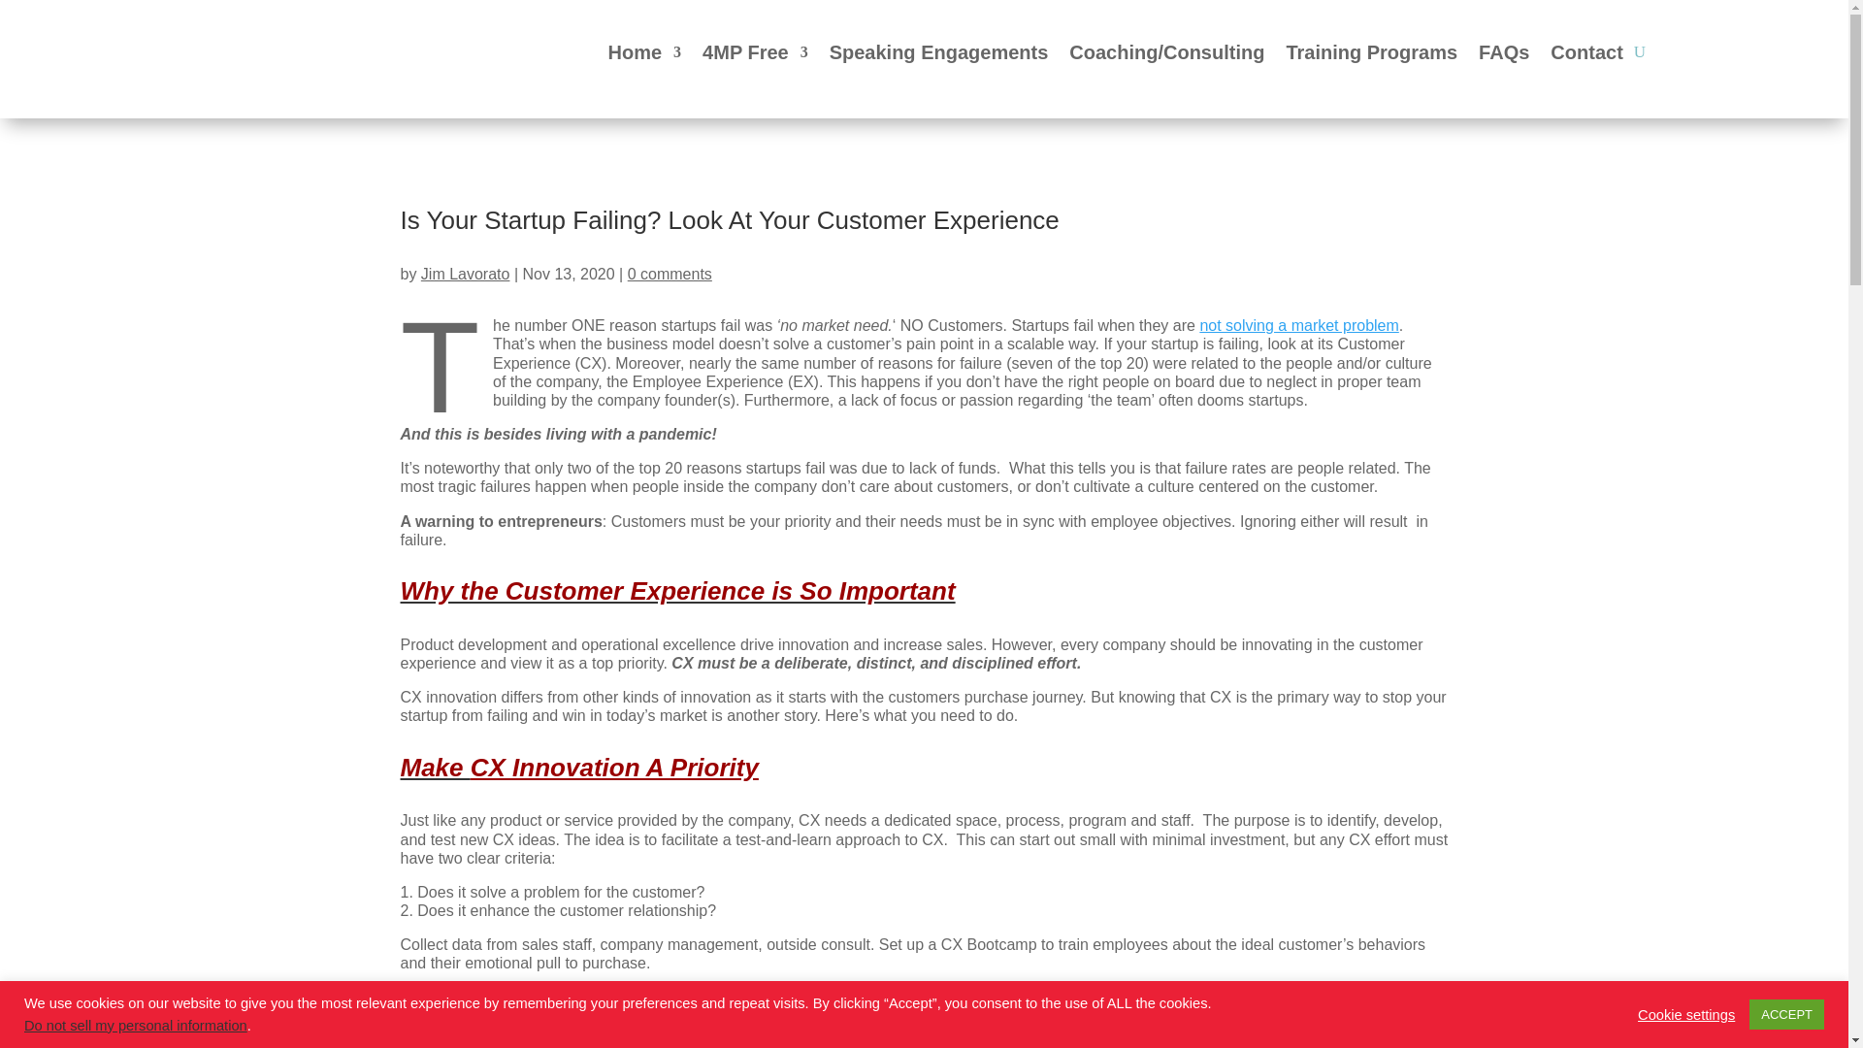 The image size is (1863, 1048). Describe the element at coordinates (466, 274) in the screenshot. I see `Posts by Jim Lavorato` at that location.